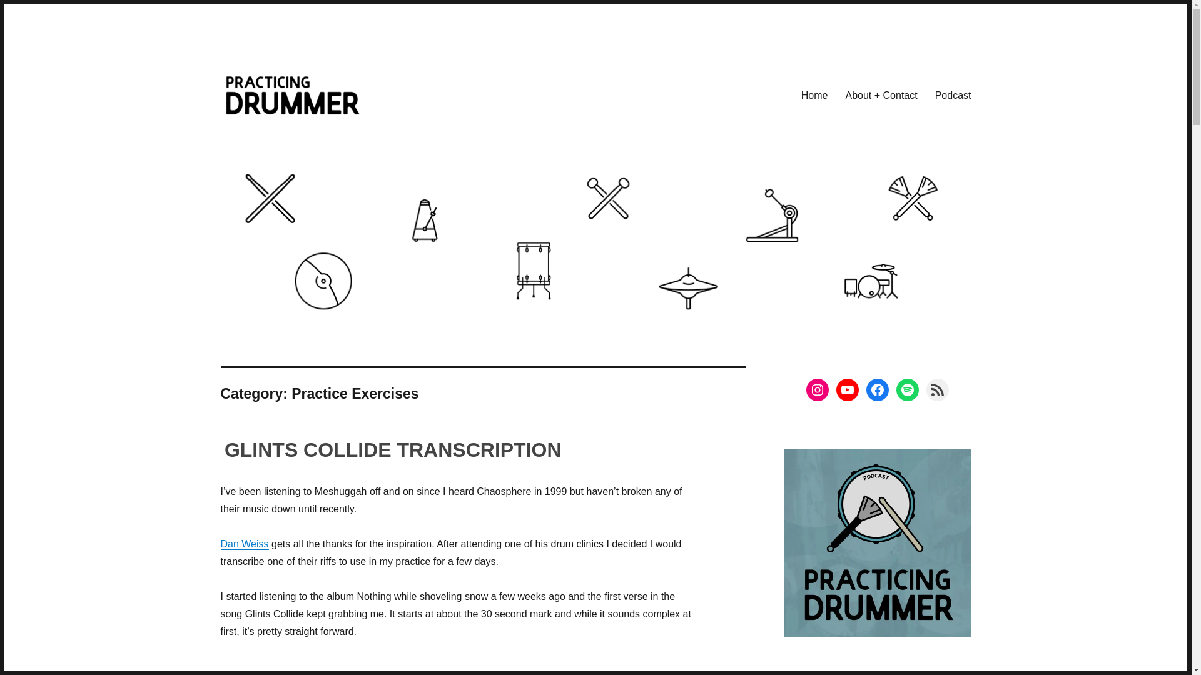 This screenshot has height=675, width=1201. Describe the element at coordinates (304, 136) in the screenshot. I see `Practicing Drummer` at that location.